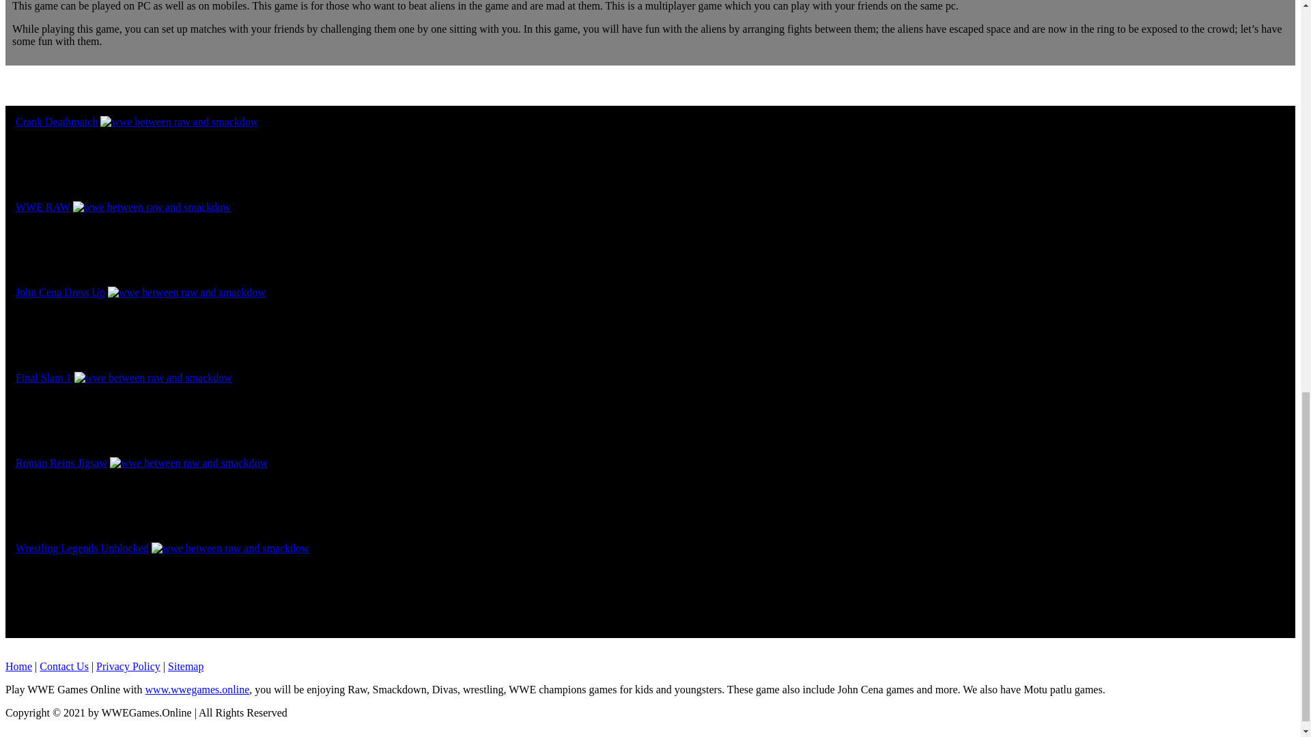  I want to click on Sitemap, so click(185, 666).